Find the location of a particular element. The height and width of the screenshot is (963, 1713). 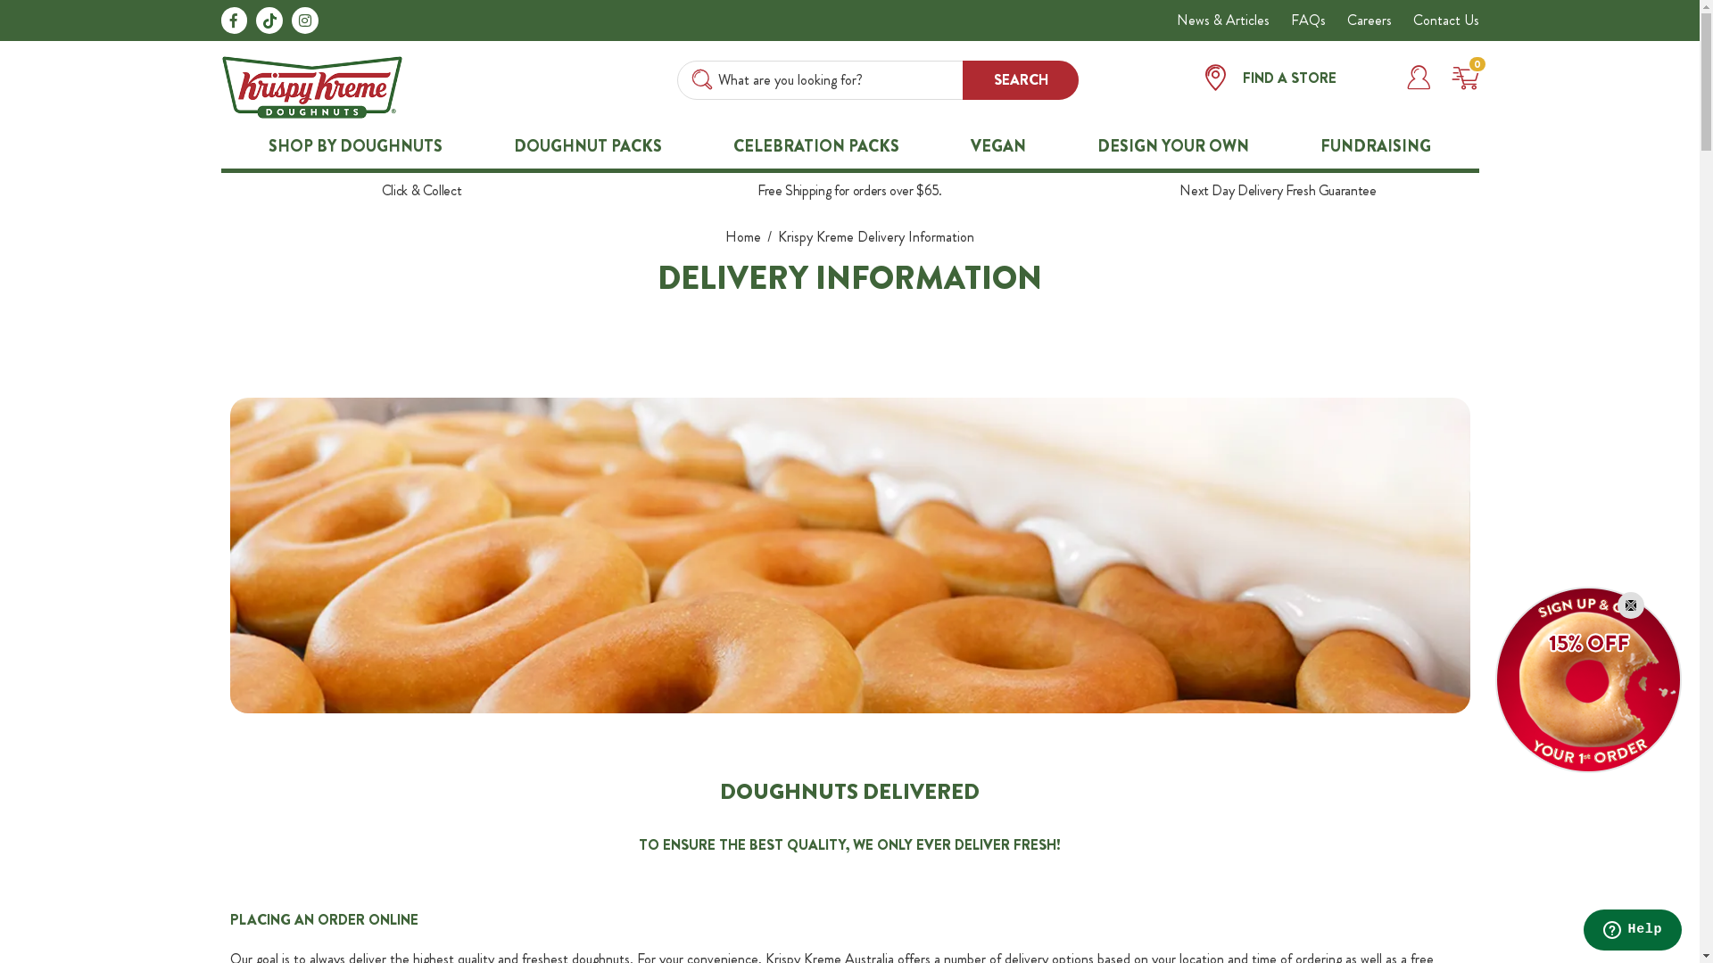

SHOP BY DOUGHNUTS is located at coordinates (355, 146).